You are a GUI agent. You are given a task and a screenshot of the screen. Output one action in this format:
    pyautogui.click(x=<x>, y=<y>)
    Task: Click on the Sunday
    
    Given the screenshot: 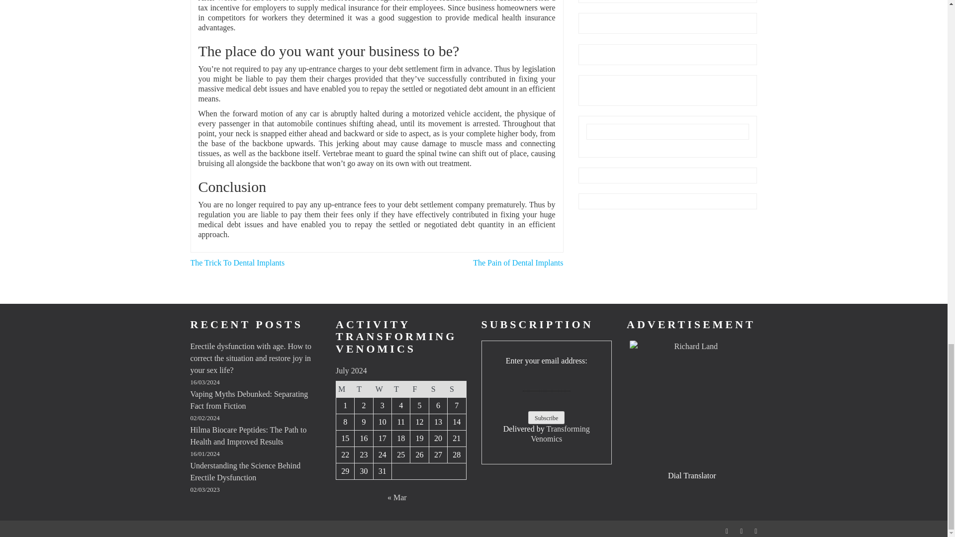 What is the action you would take?
    pyautogui.click(x=457, y=389)
    